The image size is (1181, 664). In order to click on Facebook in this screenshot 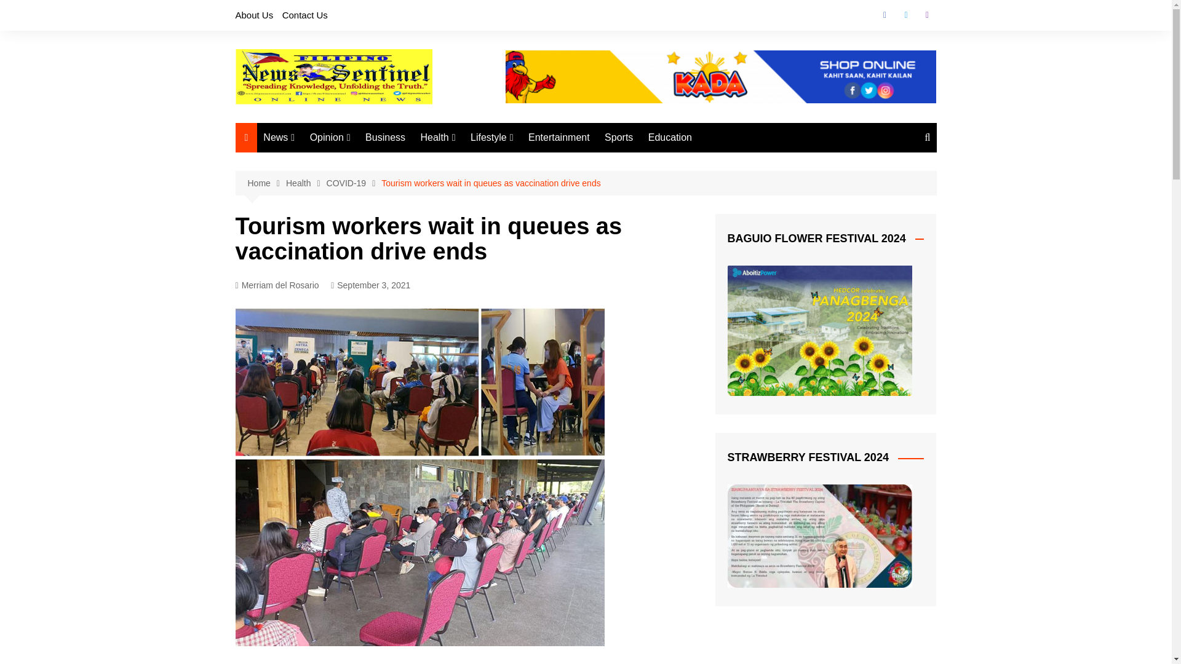, I will do `click(885, 15)`.